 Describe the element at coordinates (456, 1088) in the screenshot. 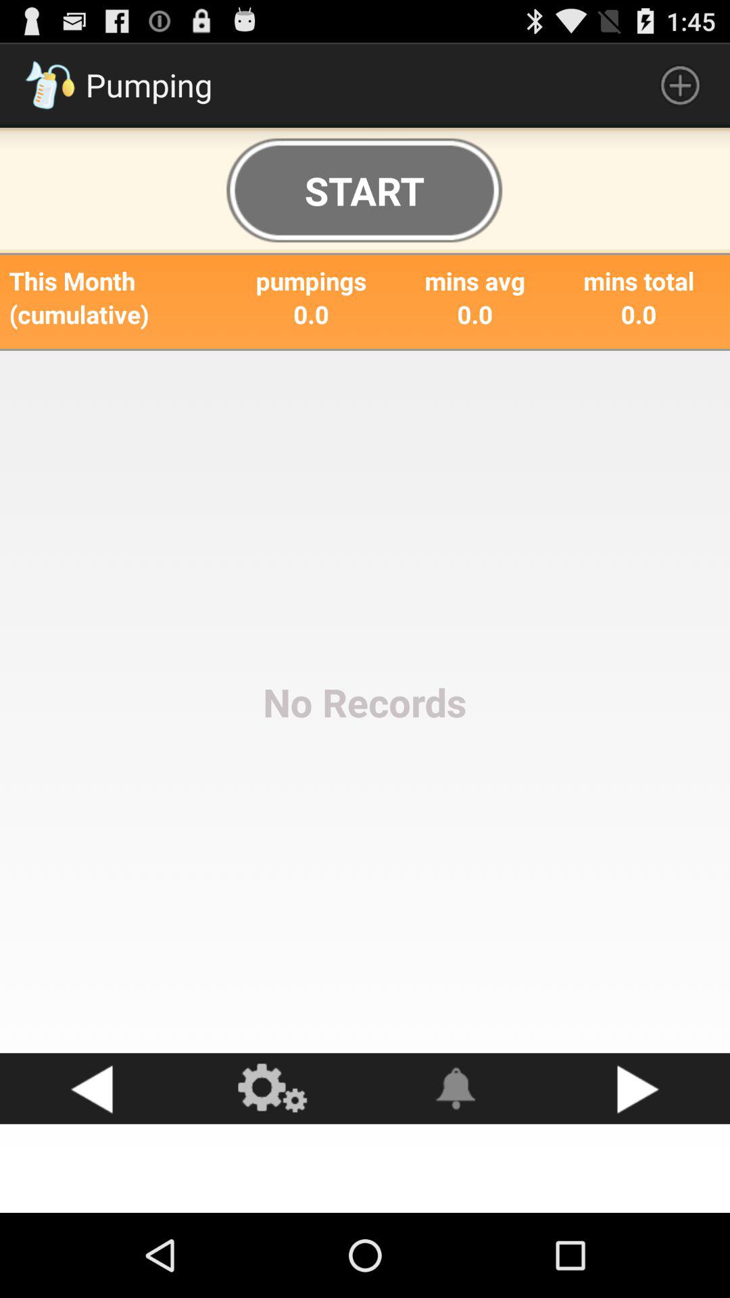

I see `turn on alarm` at that location.